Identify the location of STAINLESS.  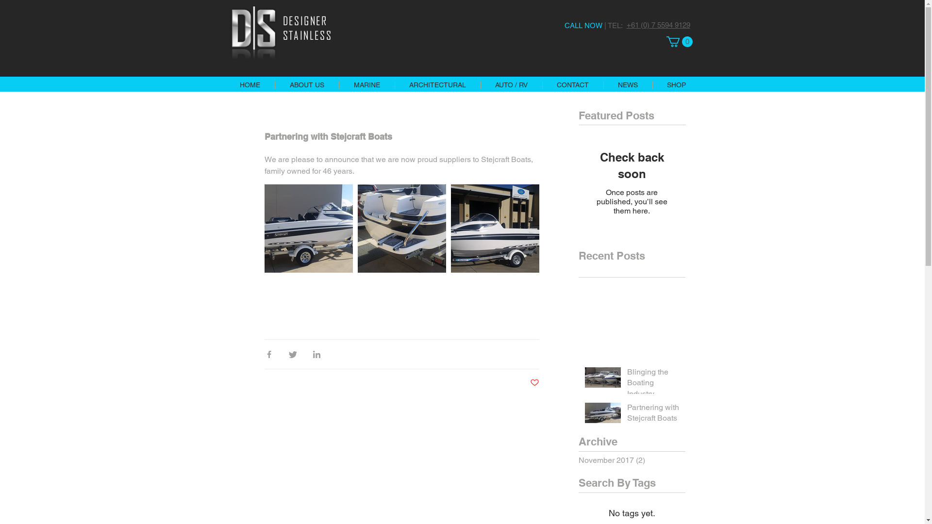
(307, 35).